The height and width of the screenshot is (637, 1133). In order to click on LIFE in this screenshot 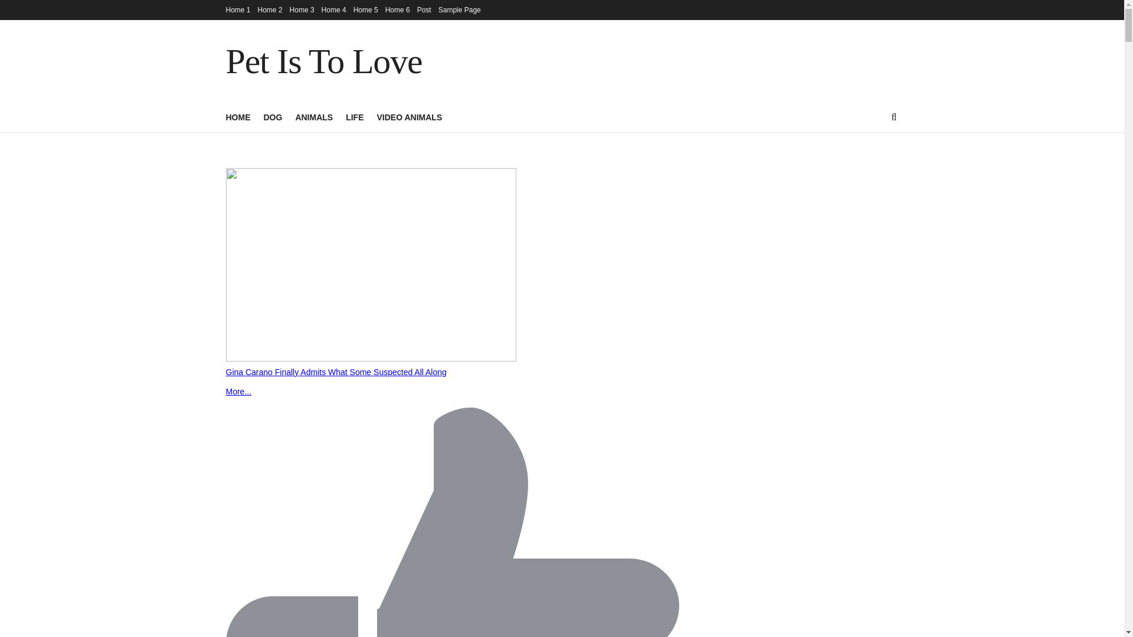, I will do `click(354, 117)`.